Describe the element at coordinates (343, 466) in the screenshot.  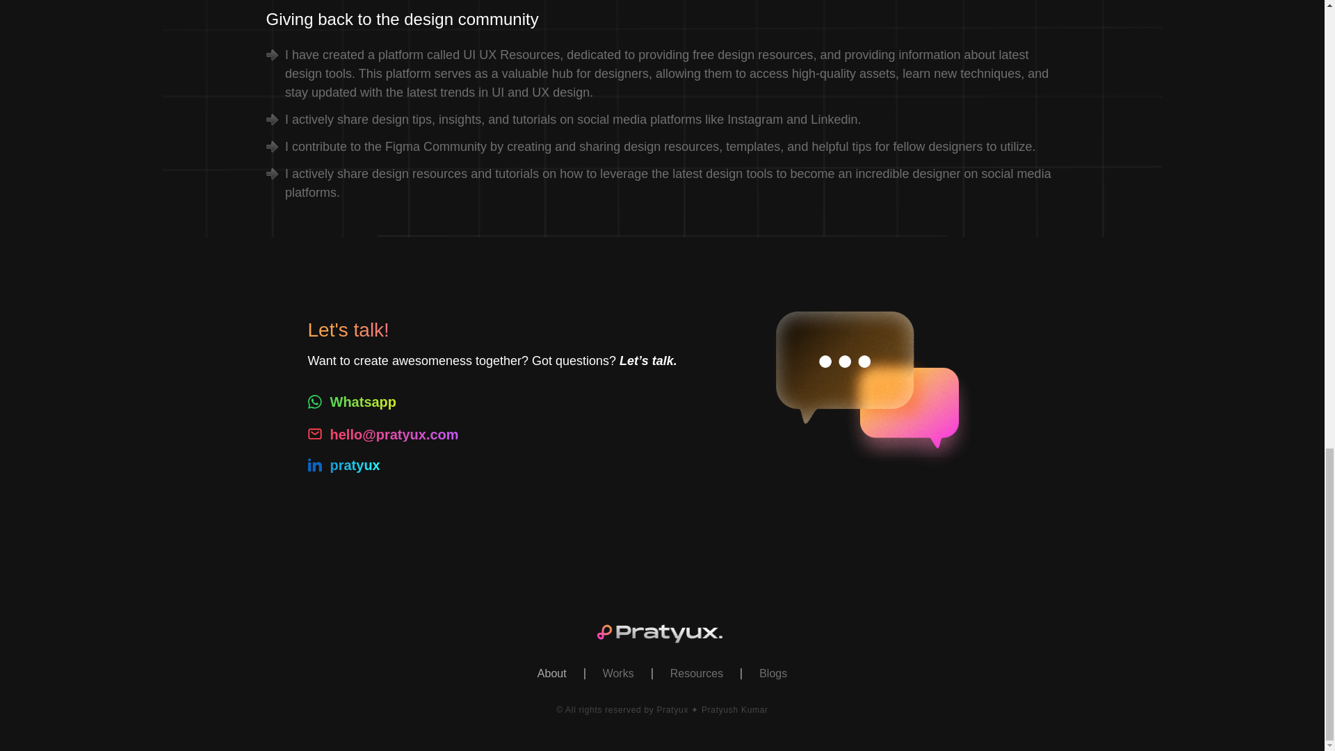
I see `pratyux` at that location.